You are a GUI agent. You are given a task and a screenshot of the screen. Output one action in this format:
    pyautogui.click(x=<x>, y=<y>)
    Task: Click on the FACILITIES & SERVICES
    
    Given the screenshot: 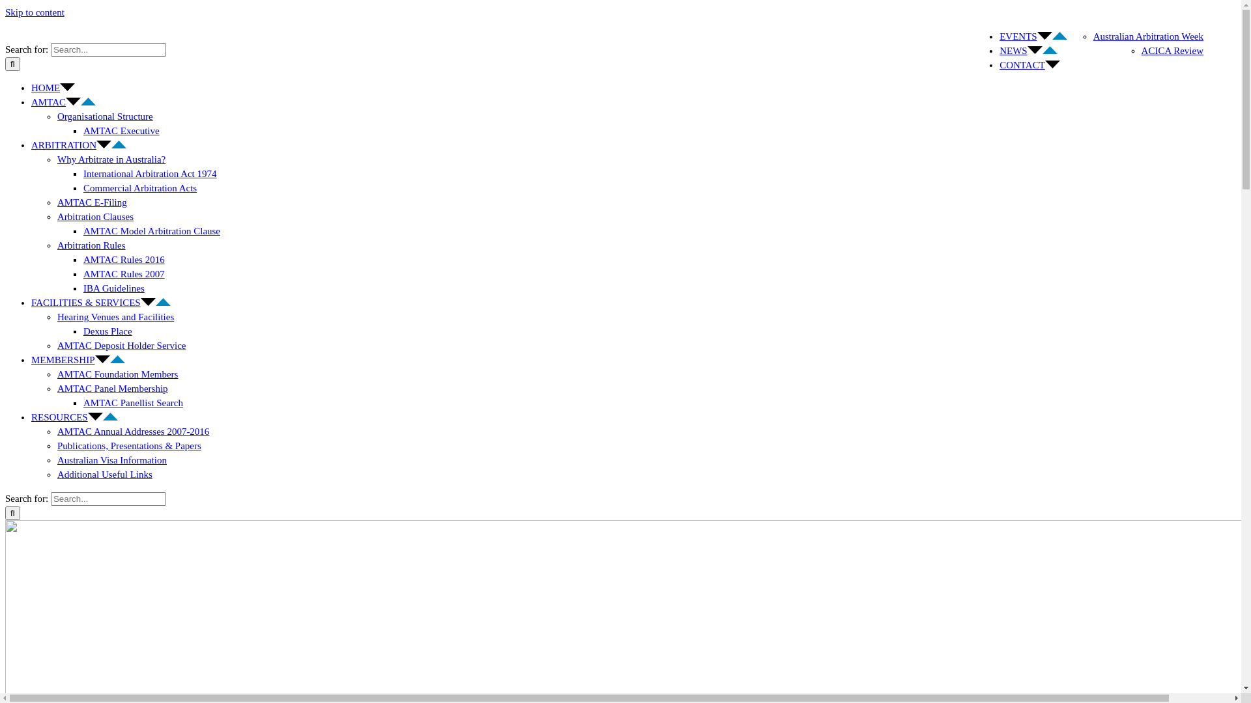 What is the action you would take?
    pyautogui.click(x=101, y=303)
    